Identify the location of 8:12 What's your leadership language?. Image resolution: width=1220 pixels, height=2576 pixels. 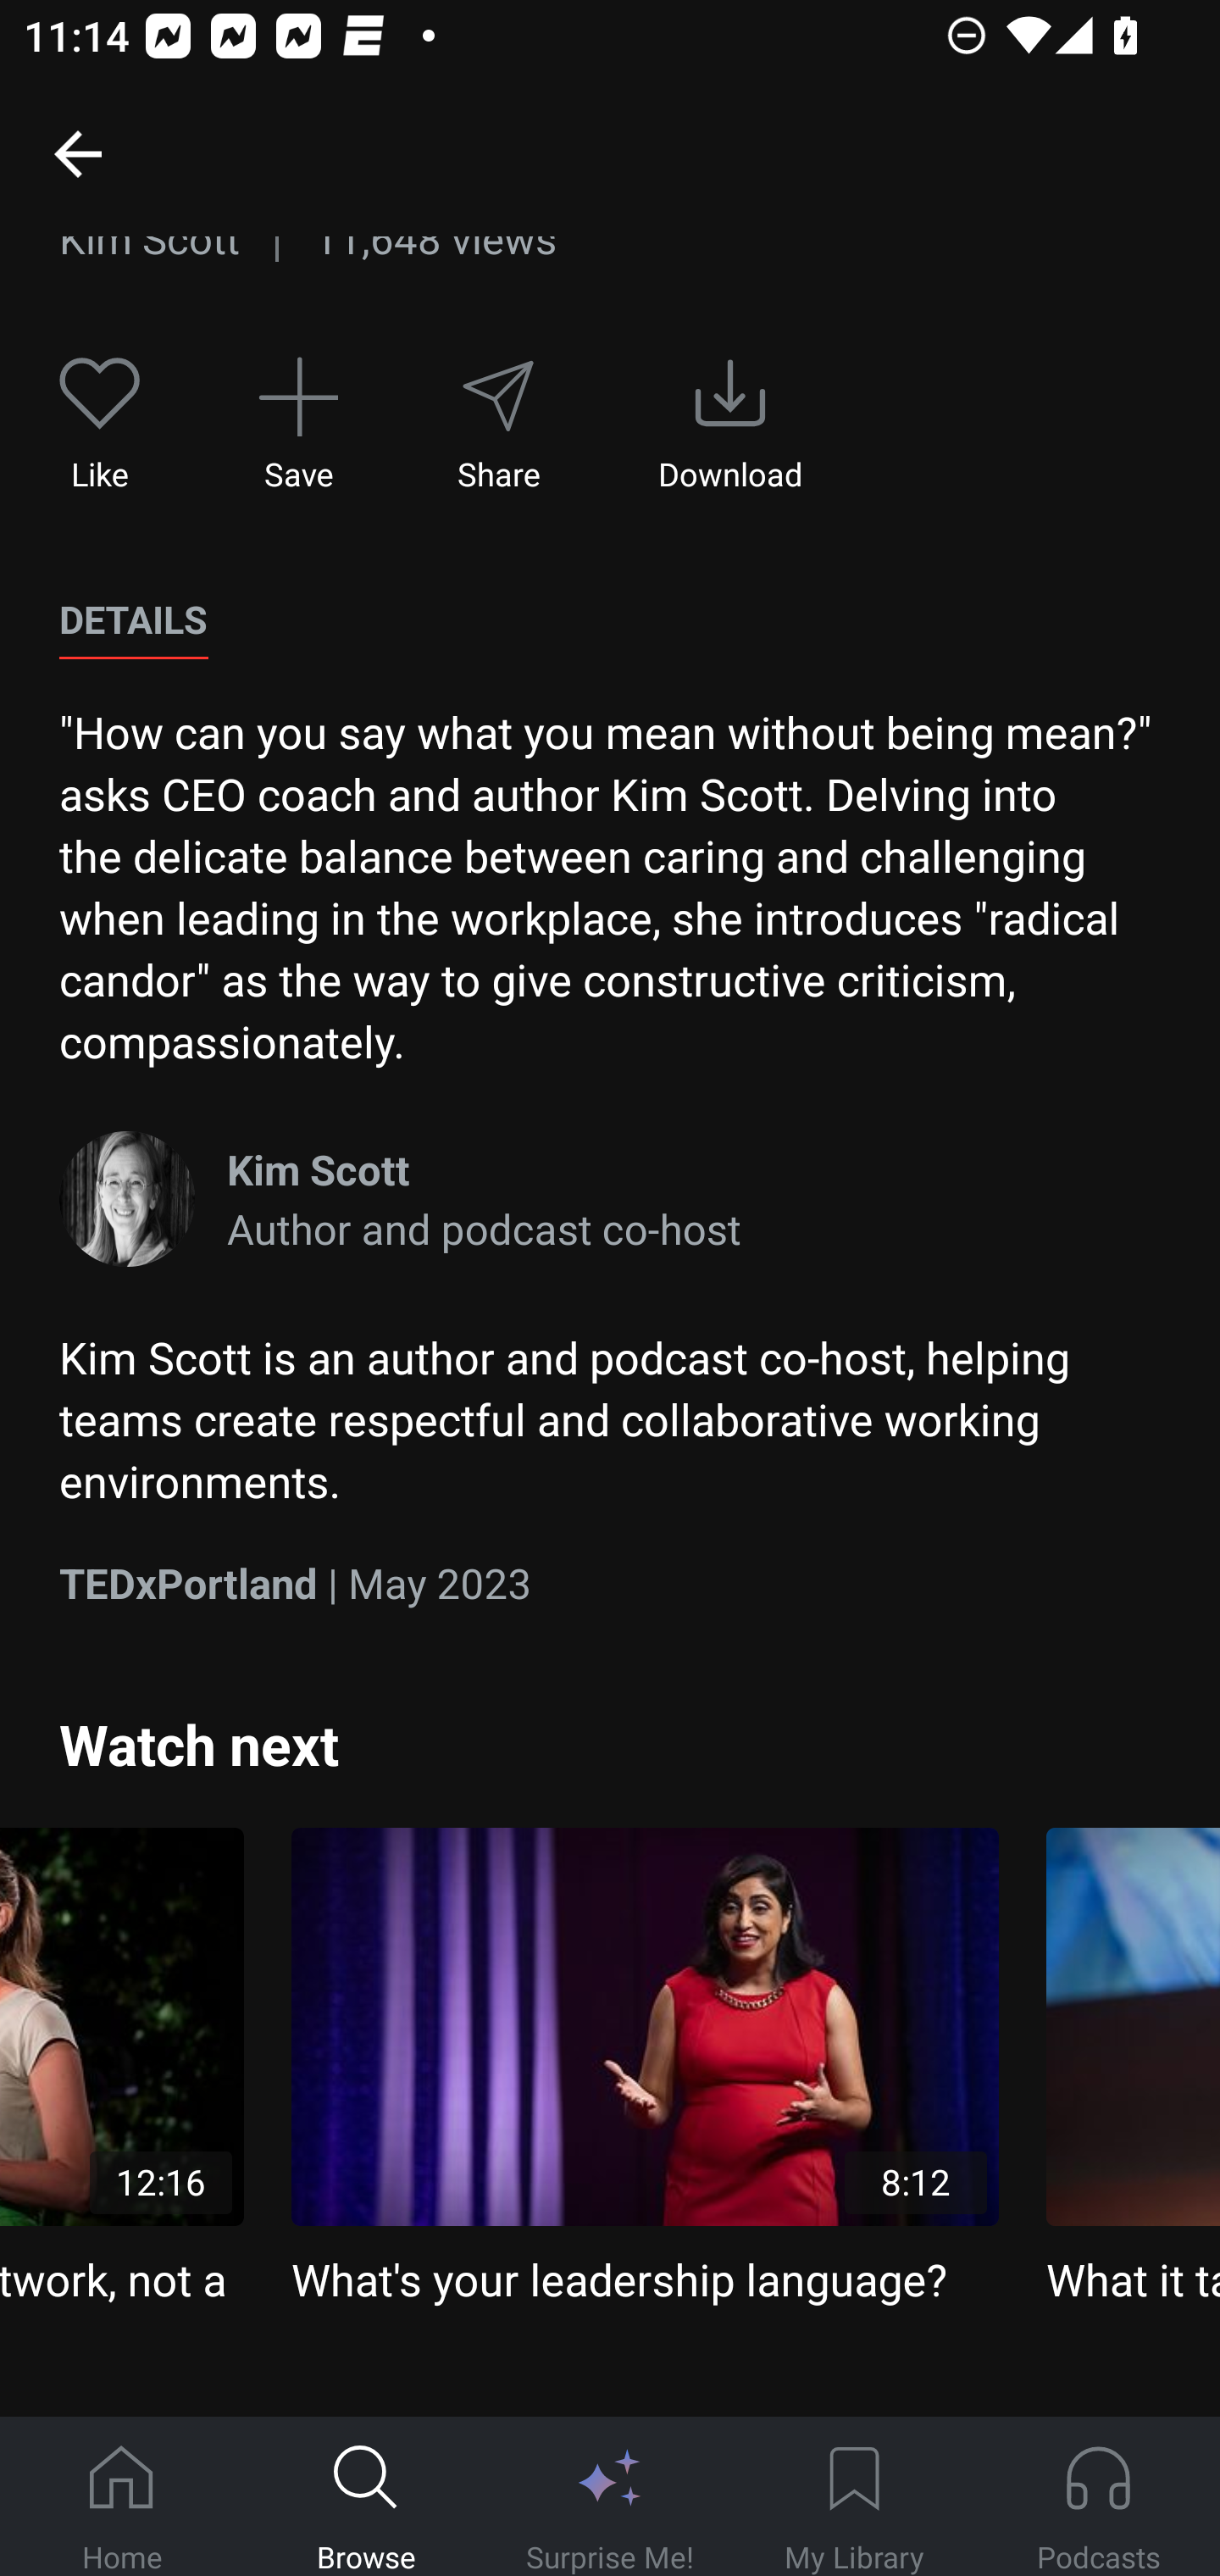
(646, 2068).